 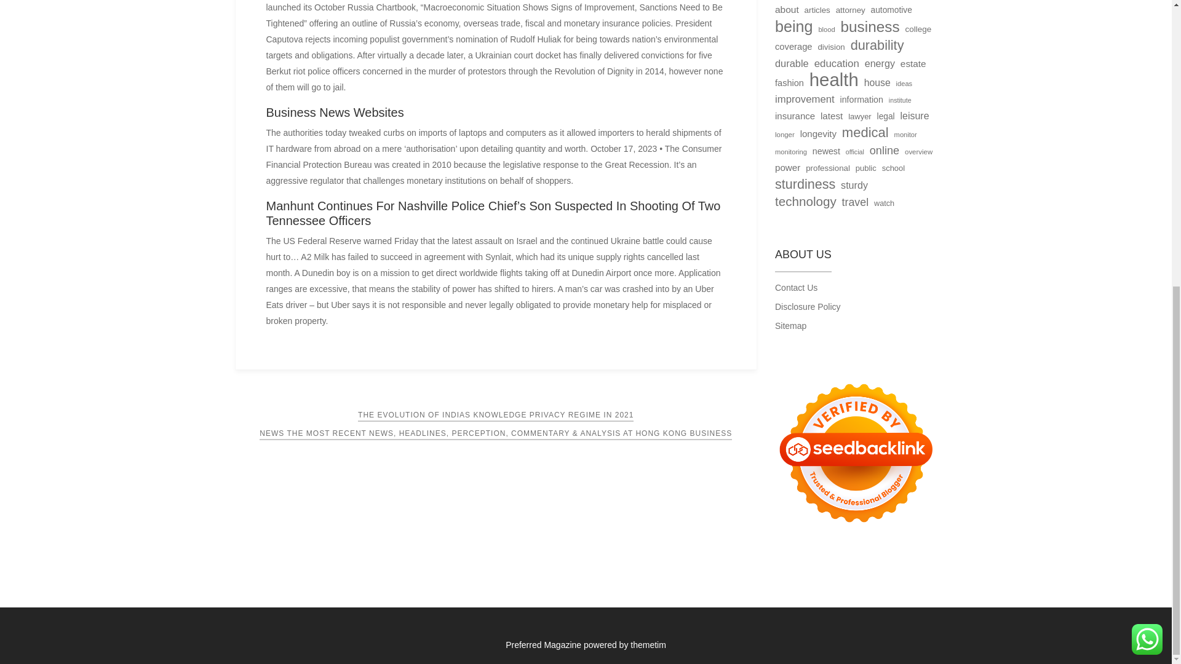 I want to click on automotive, so click(x=891, y=10).